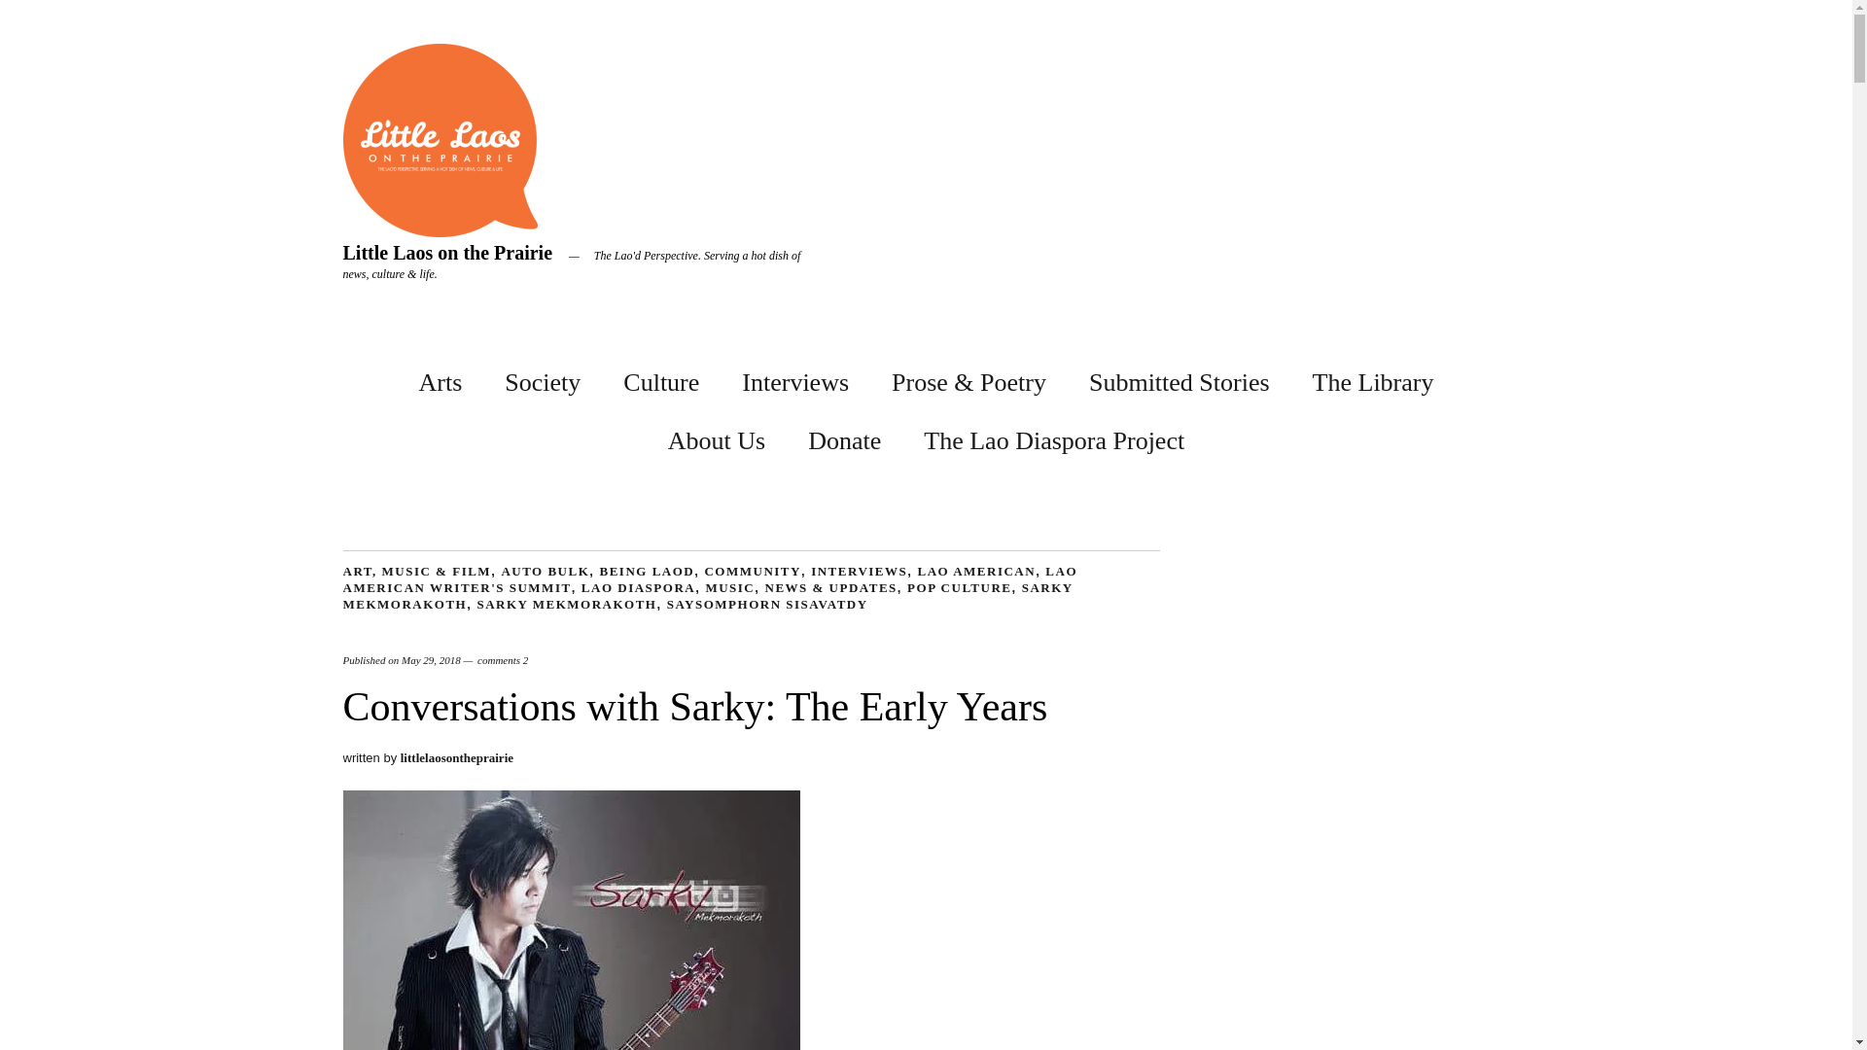 The image size is (1867, 1050). Describe the element at coordinates (752, 571) in the screenshot. I see `COMMUNITY` at that location.